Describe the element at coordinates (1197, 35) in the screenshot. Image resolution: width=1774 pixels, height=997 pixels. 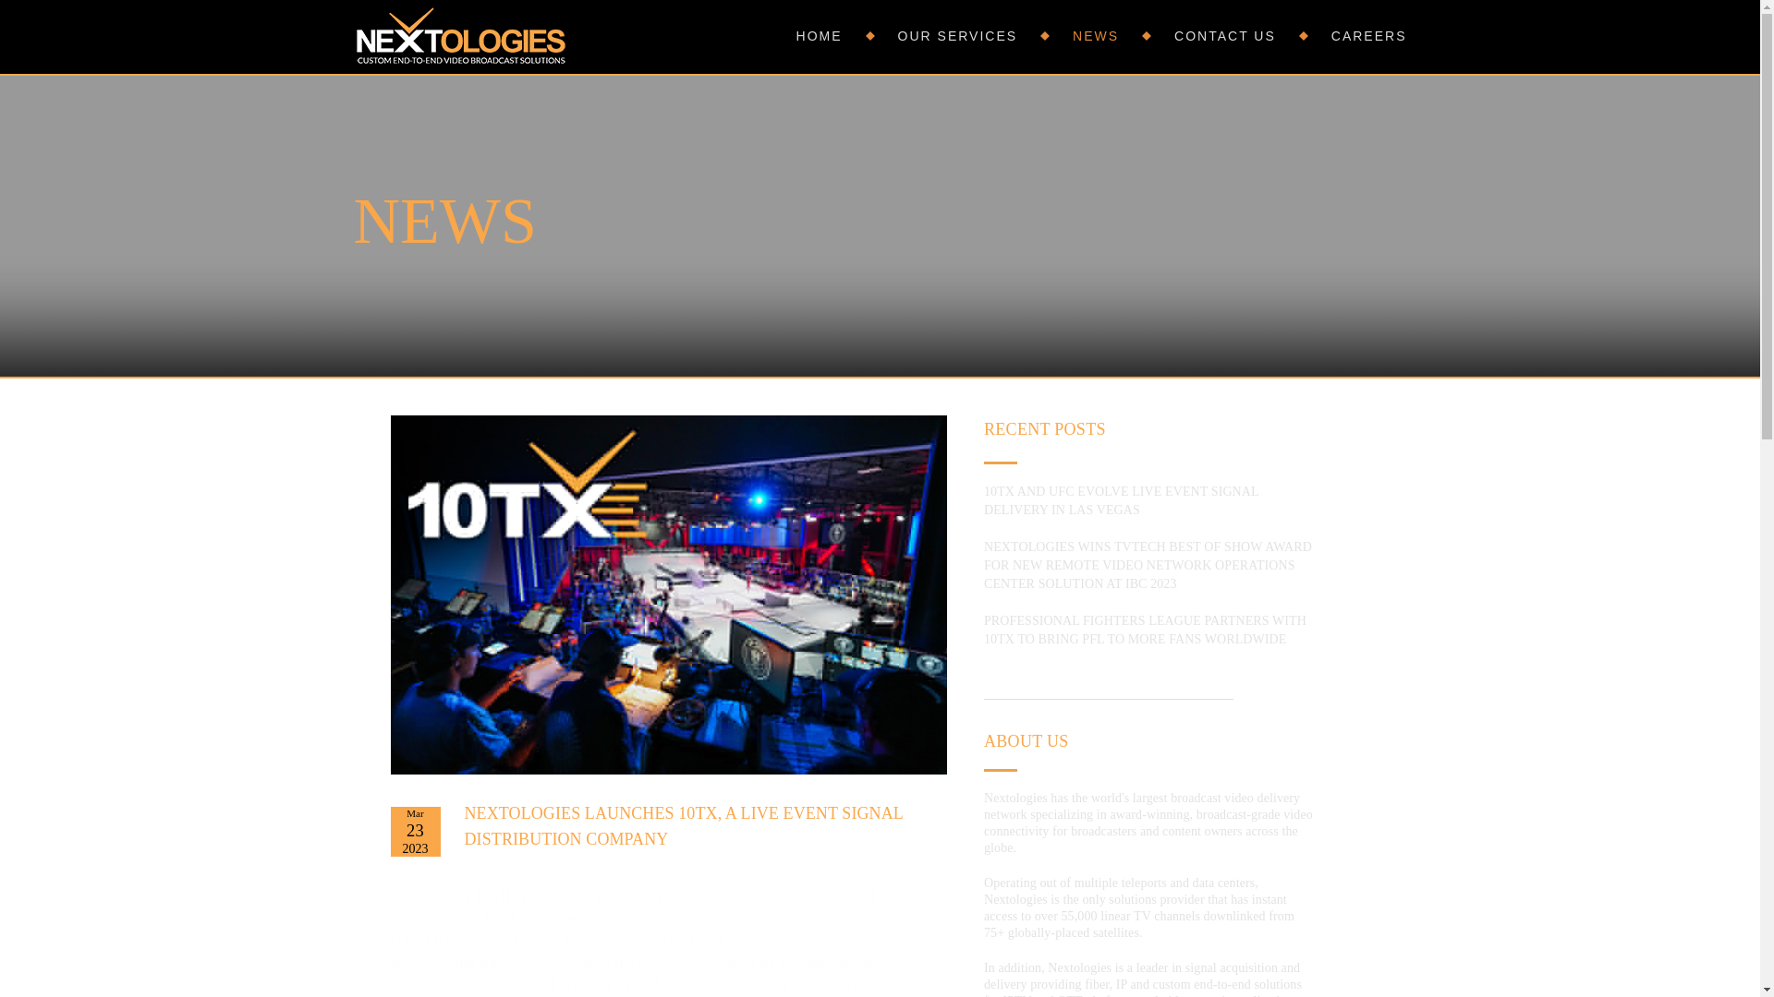
I see `CONTACT US` at that location.